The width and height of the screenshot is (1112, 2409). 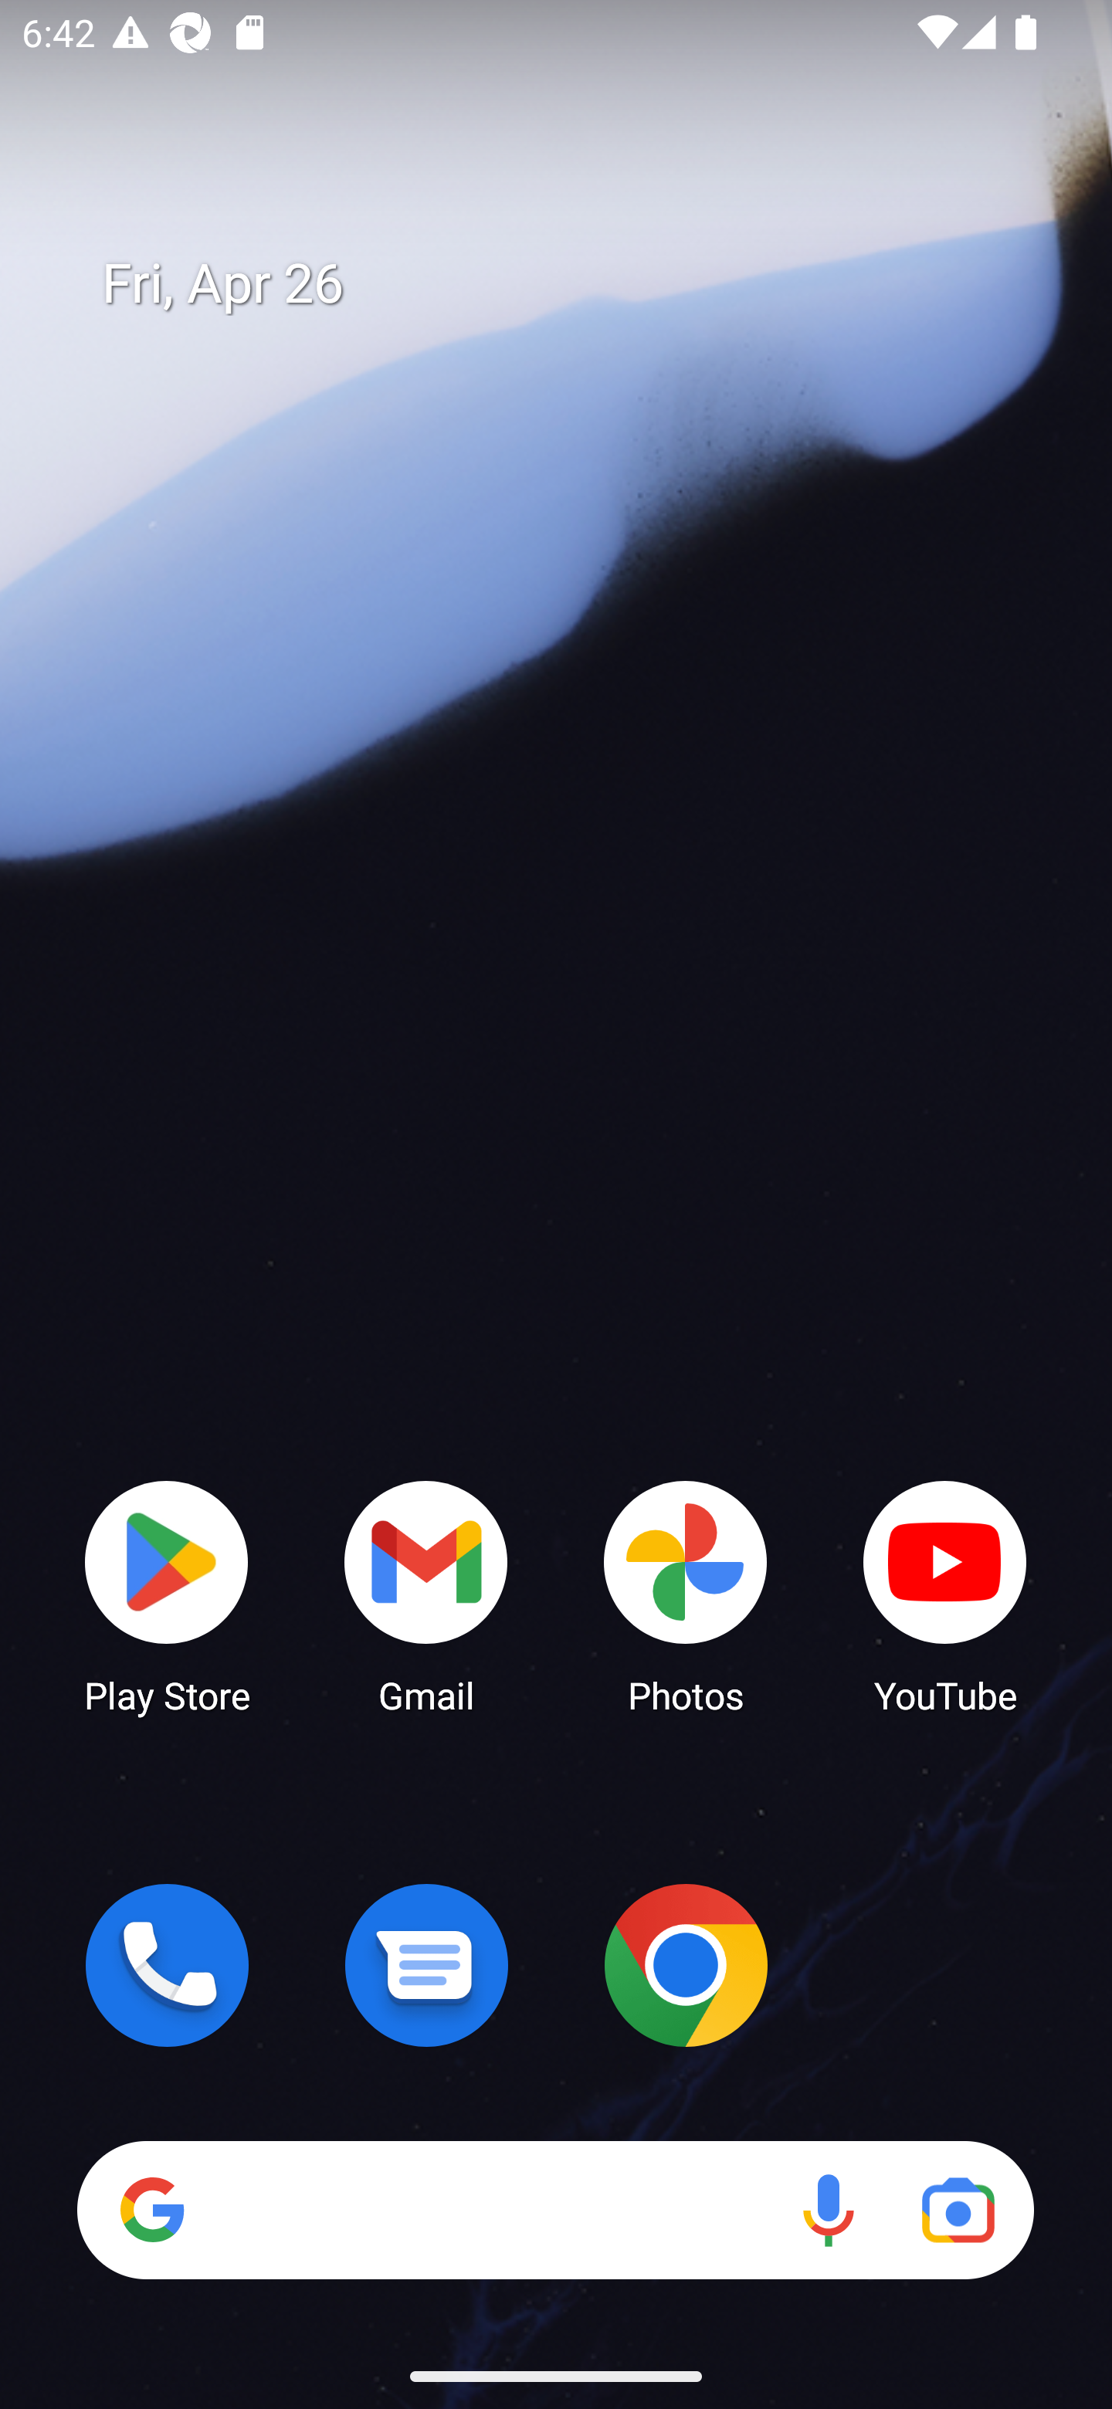 I want to click on Google Lens, so click(x=958, y=2210).